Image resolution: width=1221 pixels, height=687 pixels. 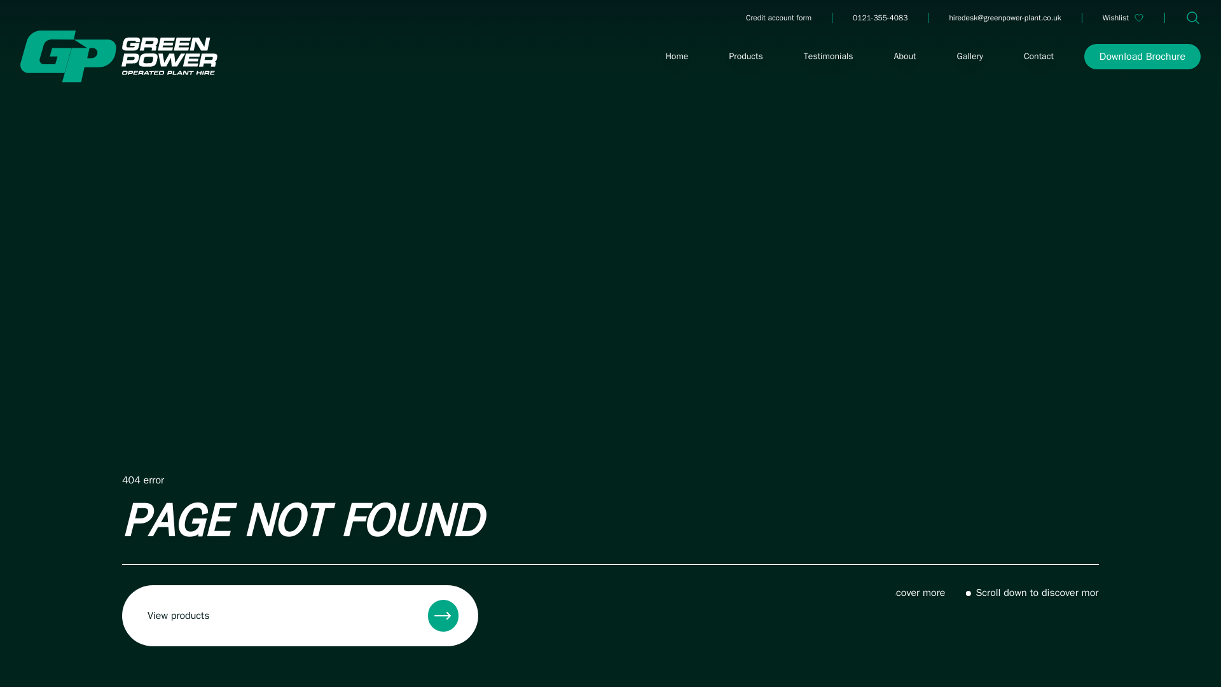 I want to click on Home, so click(x=677, y=56).